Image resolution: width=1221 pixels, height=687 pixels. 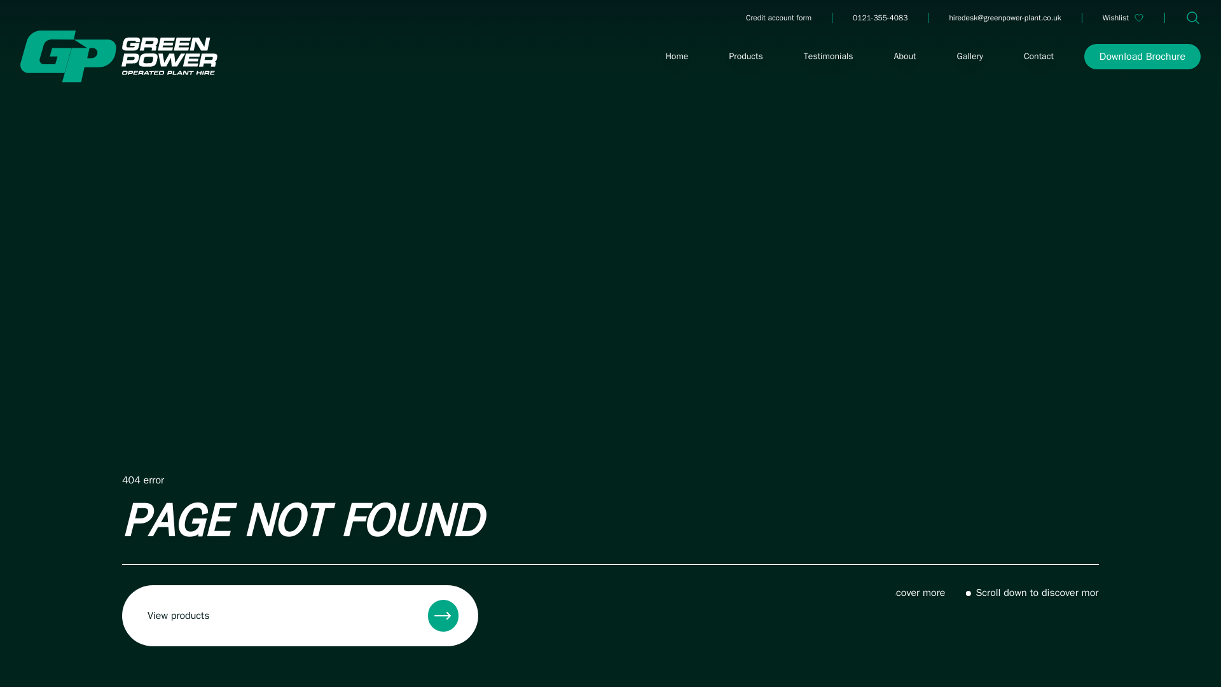 I want to click on Home, so click(x=677, y=56).